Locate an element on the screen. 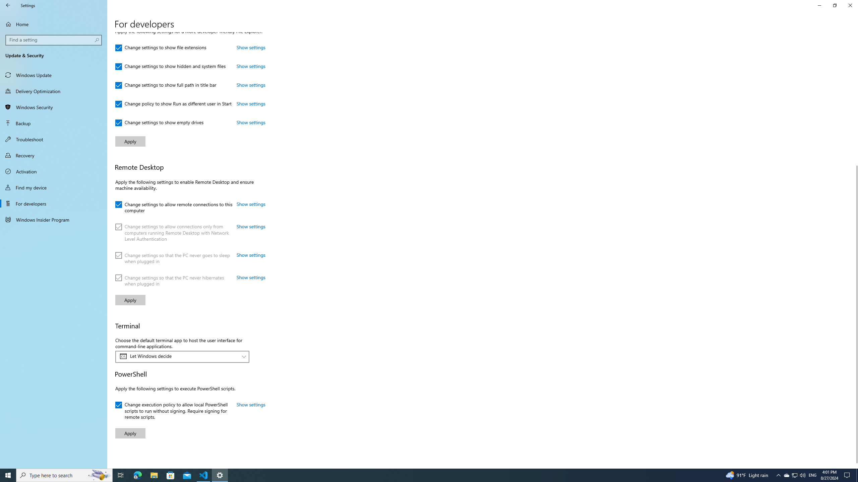 The height and width of the screenshot is (482, 858). Change settings to show file extensions is located at coordinates (161, 48).